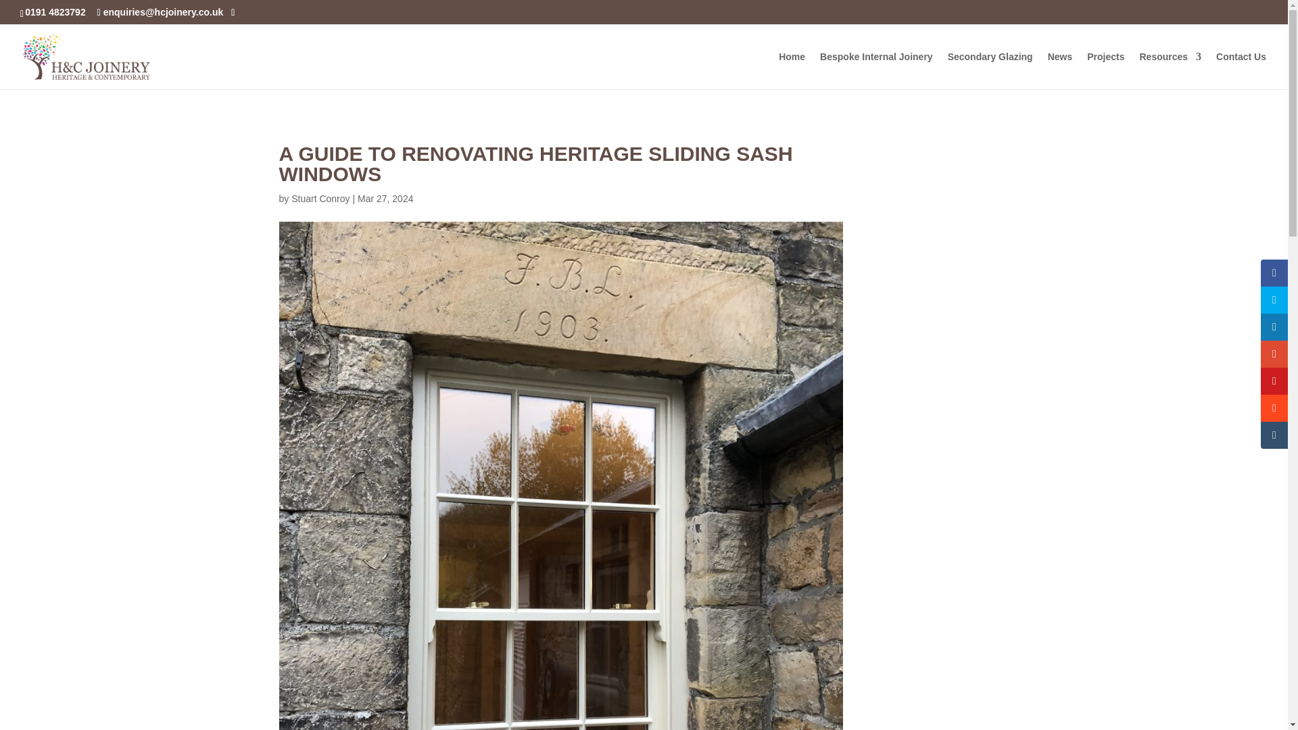 Image resolution: width=1298 pixels, height=730 pixels. What do you see at coordinates (1170, 70) in the screenshot?
I see `Resources` at bounding box center [1170, 70].